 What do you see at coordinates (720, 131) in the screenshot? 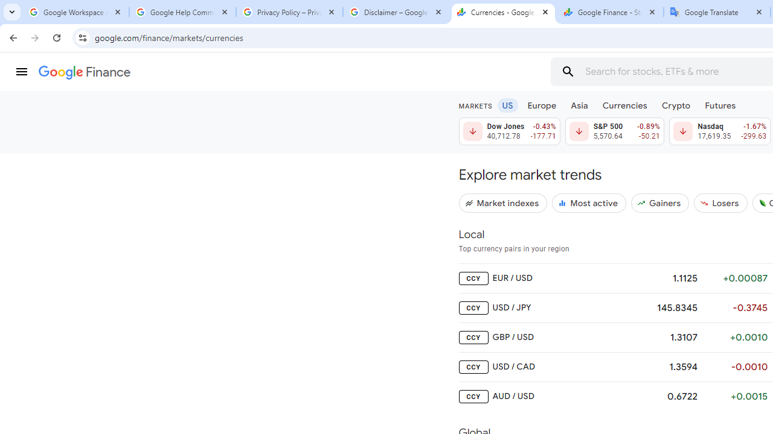
I see `Nasdaq 17,619.35 Down by 1.67% -299.63` at bounding box center [720, 131].